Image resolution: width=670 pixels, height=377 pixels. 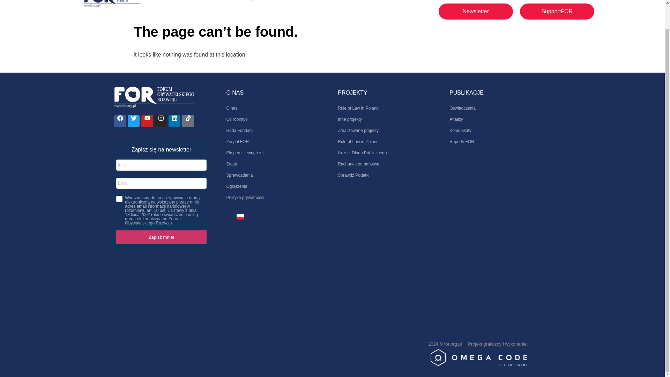 I want to click on Publications, so click(x=216, y=4).